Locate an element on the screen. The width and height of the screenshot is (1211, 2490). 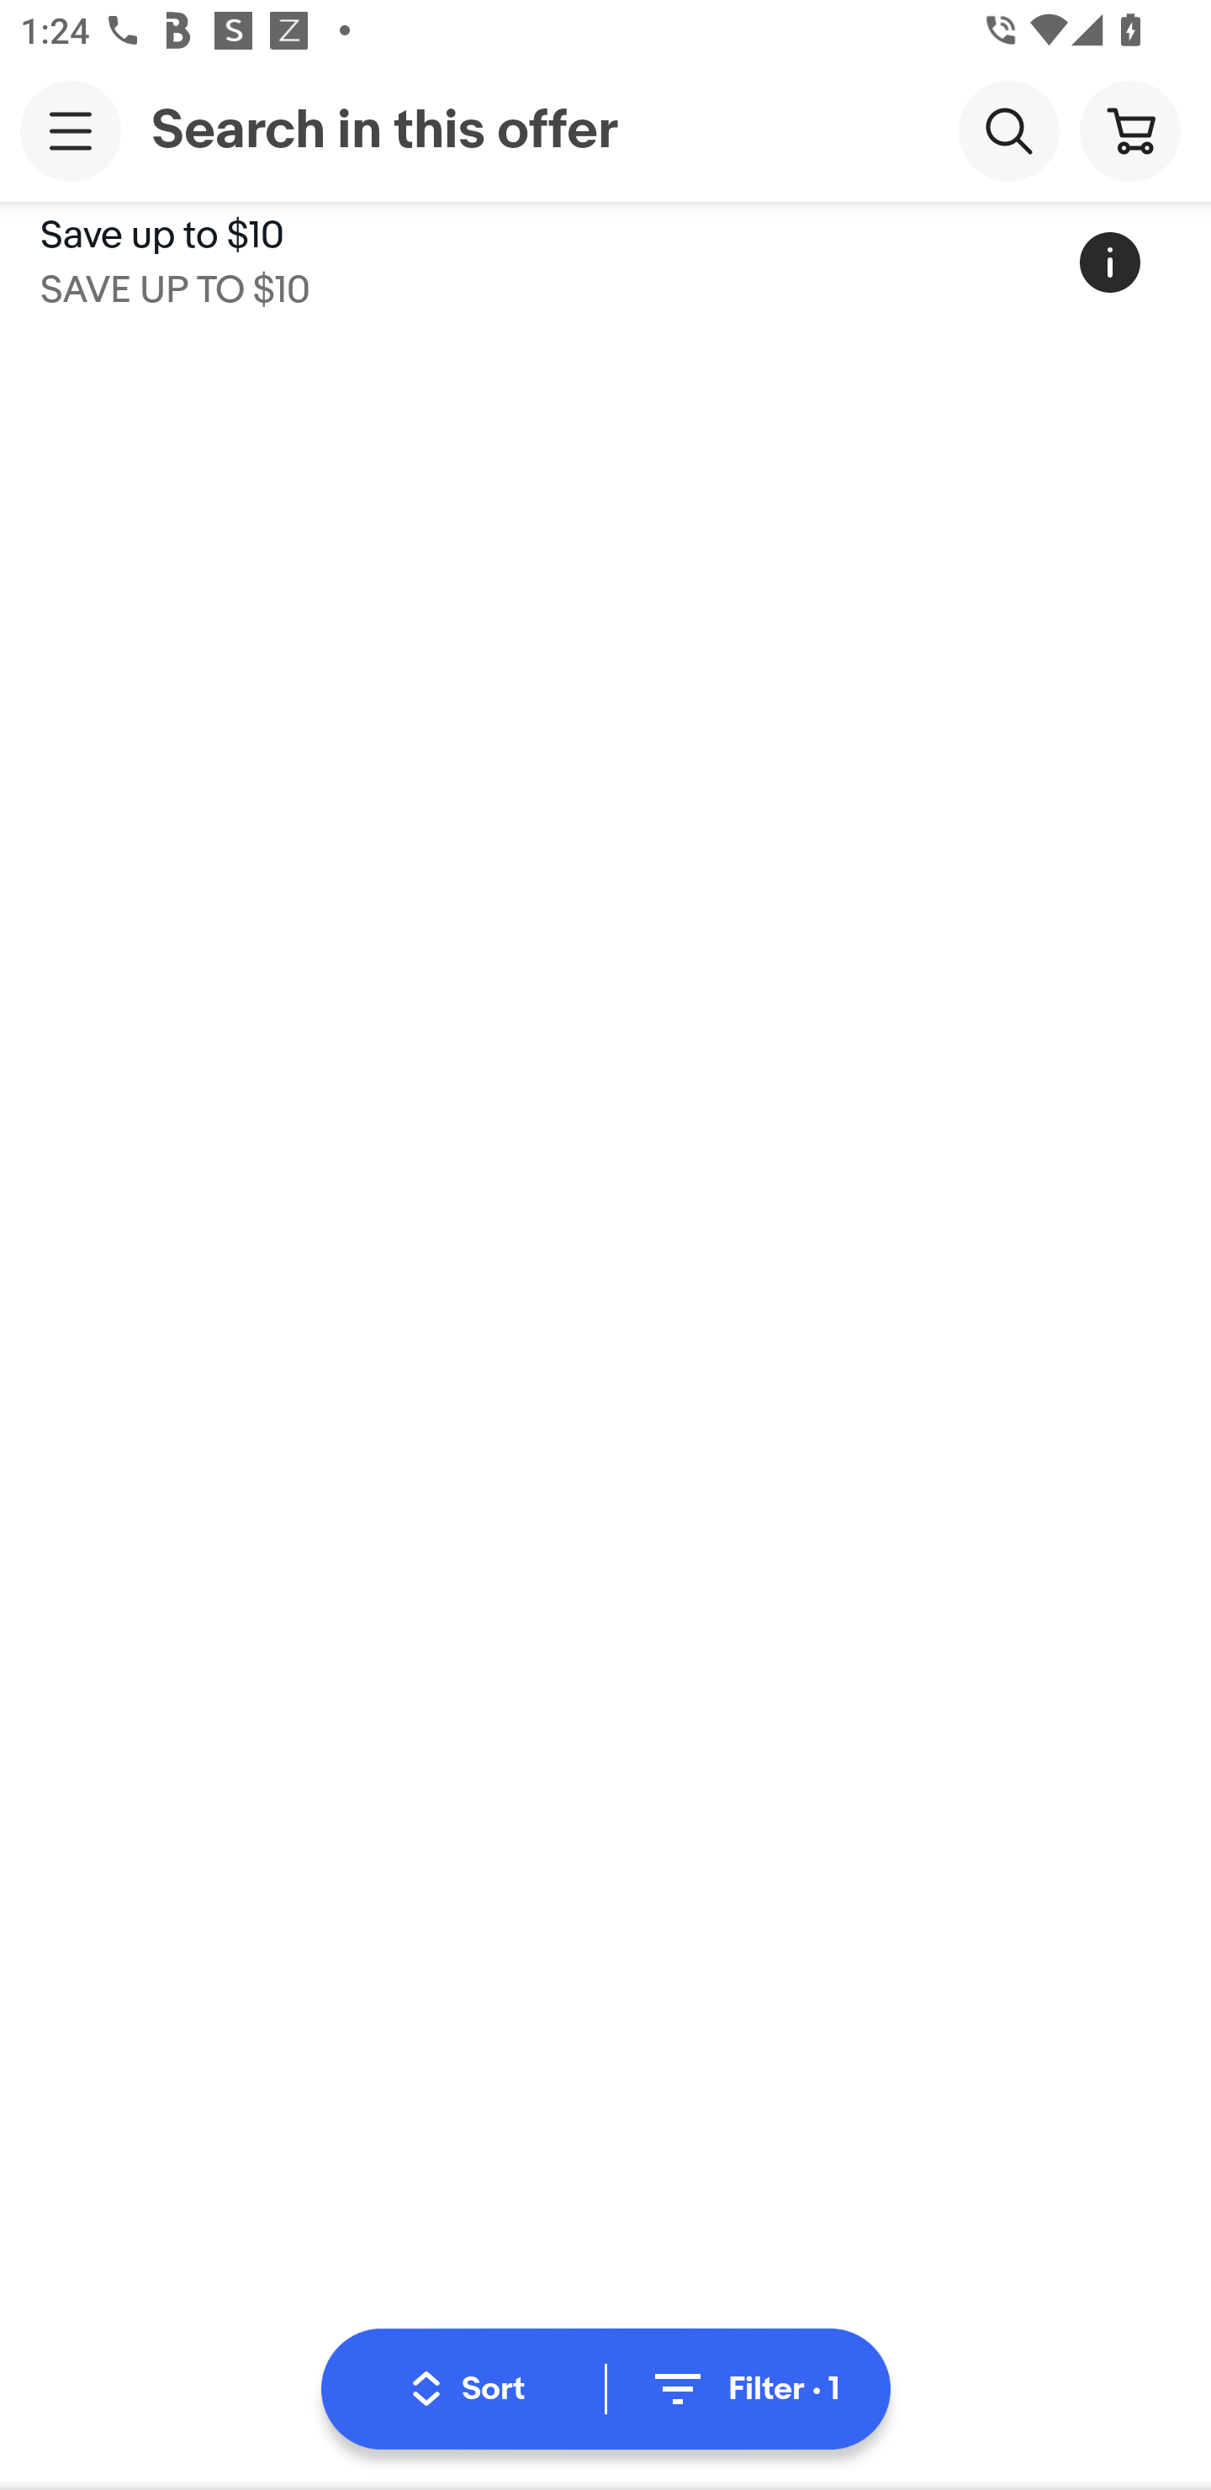
Cart button shopping cart is located at coordinates (1129, 130).